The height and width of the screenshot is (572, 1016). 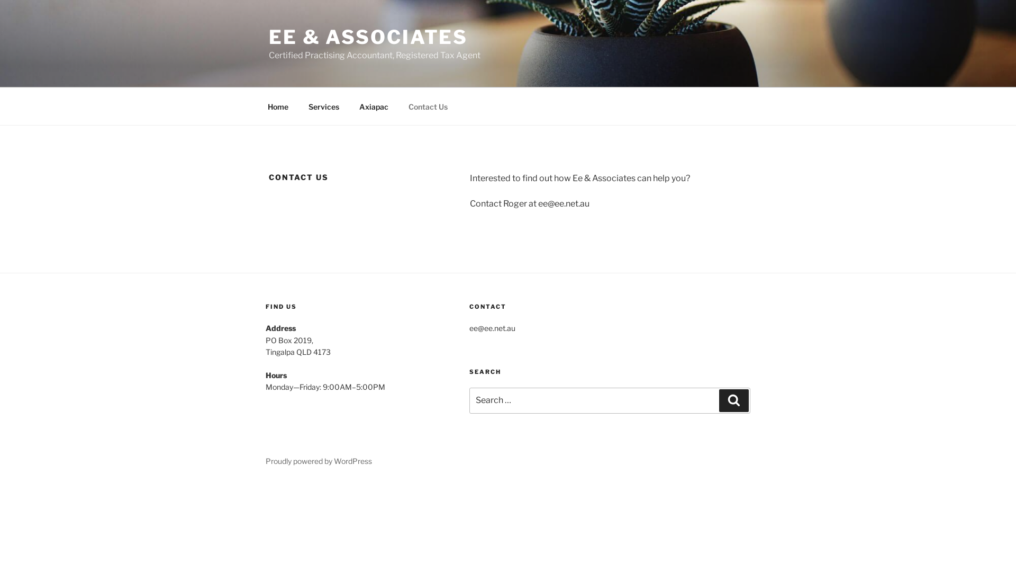 What do you see at coordinates (319, 461) in the screenshot?
I see `Proudly powered by WordPress` at bounding box center [319, 461].